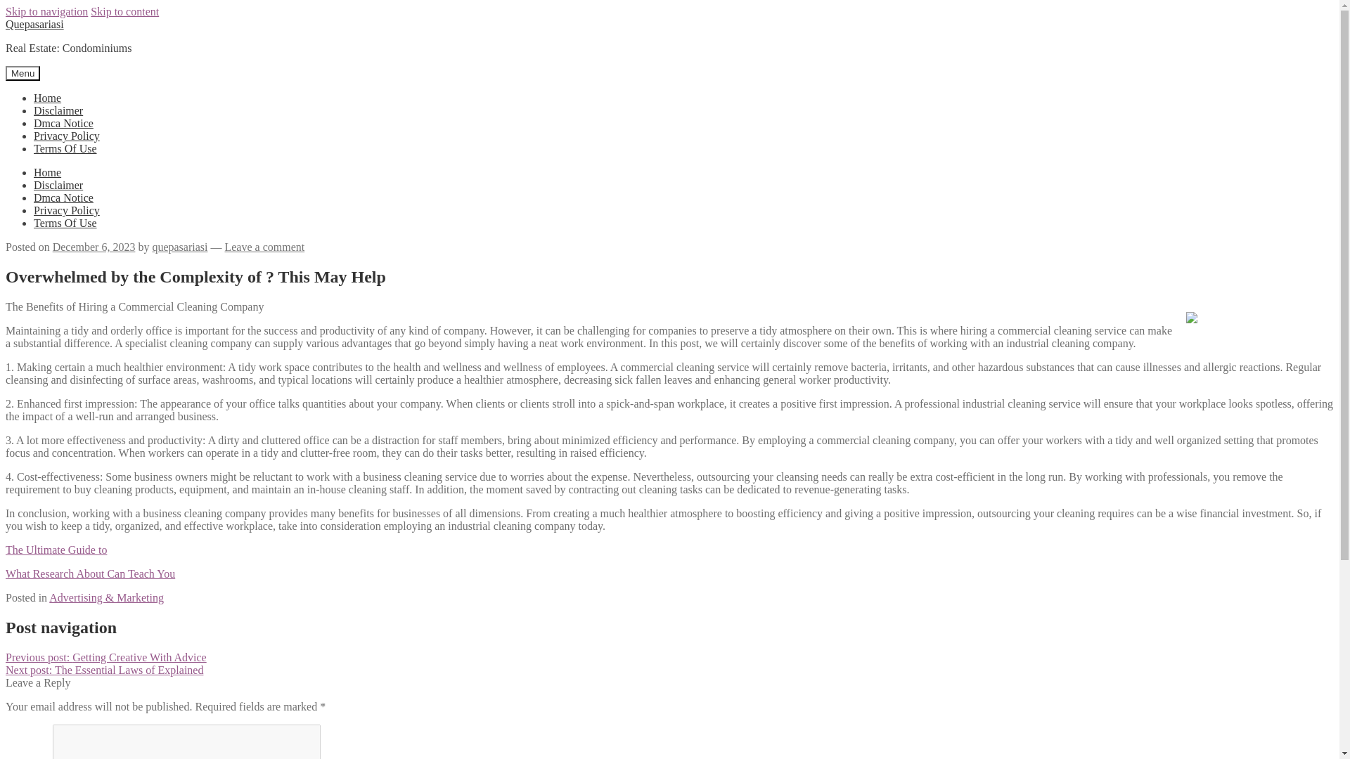  What do you see at coordinates (63, 123) in the screenshot?
I see `Dmca Notice` at bounding box center [63, 123].